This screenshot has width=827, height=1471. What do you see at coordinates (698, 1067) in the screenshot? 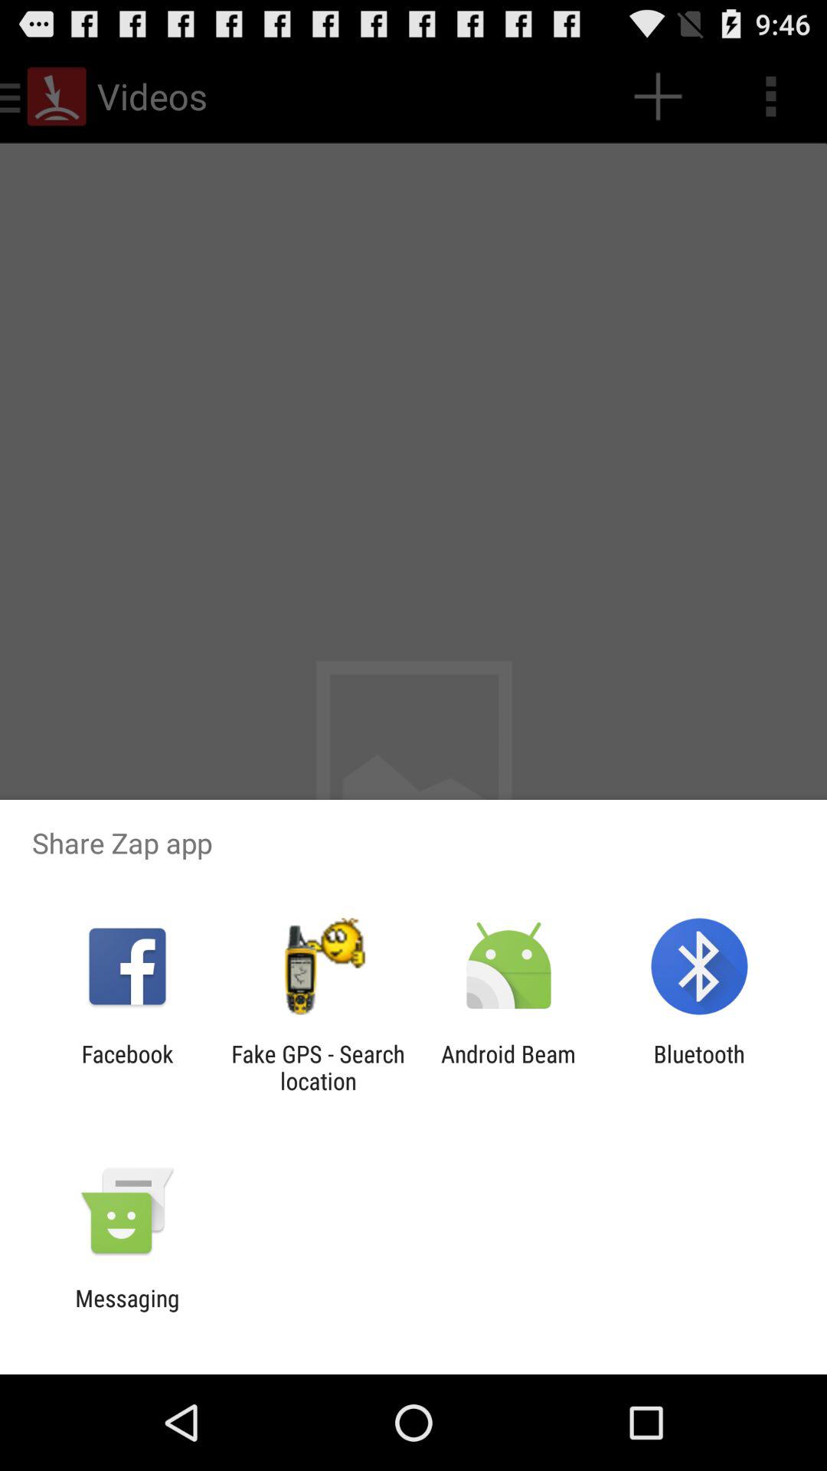
I see `launch bluetooth item` at bounding box center [698, 1067].